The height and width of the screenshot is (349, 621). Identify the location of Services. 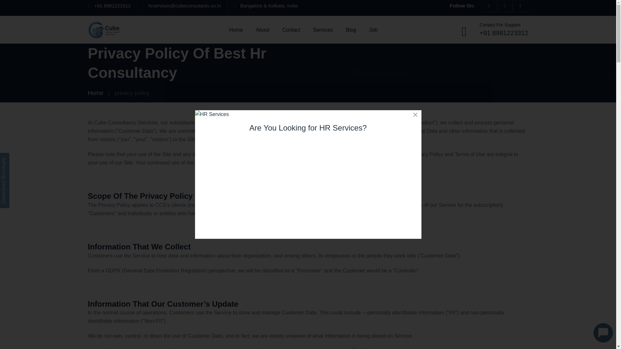
(323, 30).